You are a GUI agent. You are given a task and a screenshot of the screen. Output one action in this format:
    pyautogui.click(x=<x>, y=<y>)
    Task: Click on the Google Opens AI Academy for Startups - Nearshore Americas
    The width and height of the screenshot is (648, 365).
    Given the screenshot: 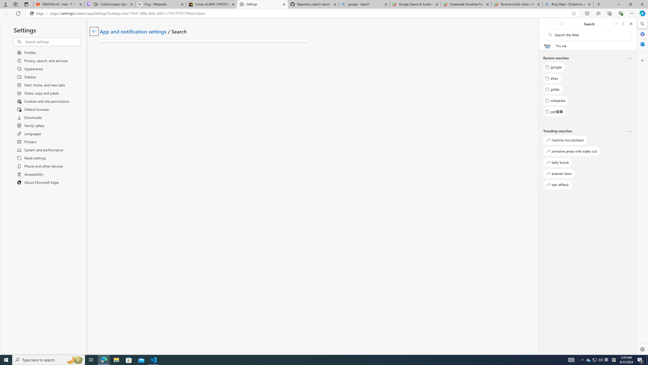 What is the action you would take?
    pyautogui.click(x=415, y=4)
    